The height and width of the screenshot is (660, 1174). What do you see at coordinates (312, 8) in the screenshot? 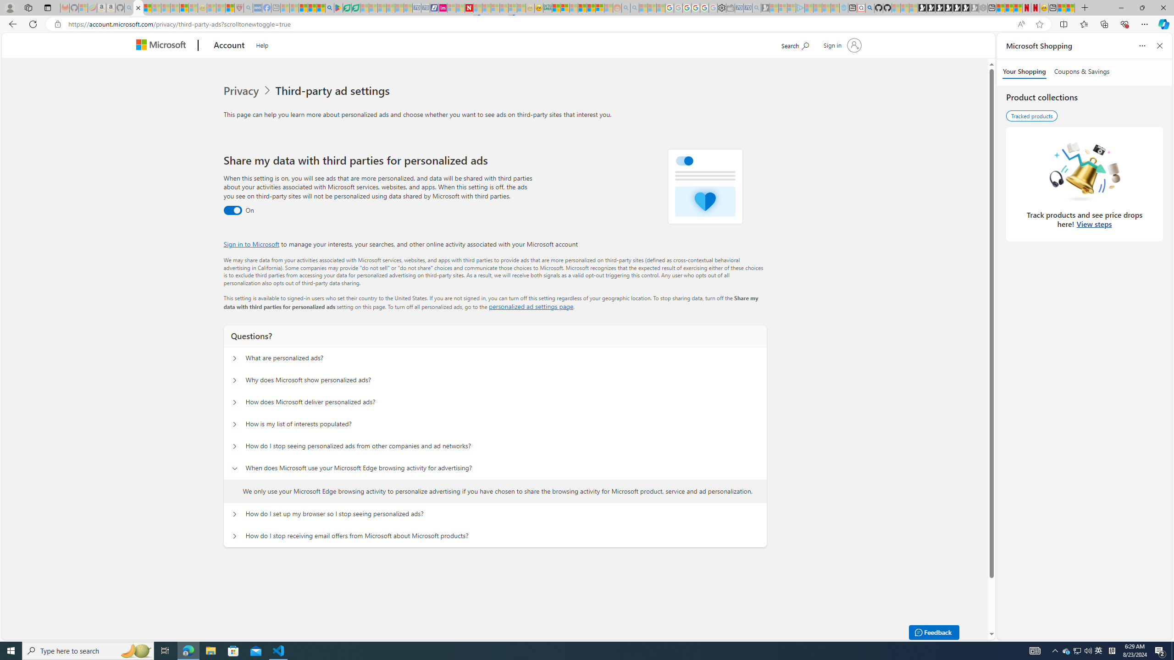
I see `Pets - MSN` at bounding box center [312, 8].